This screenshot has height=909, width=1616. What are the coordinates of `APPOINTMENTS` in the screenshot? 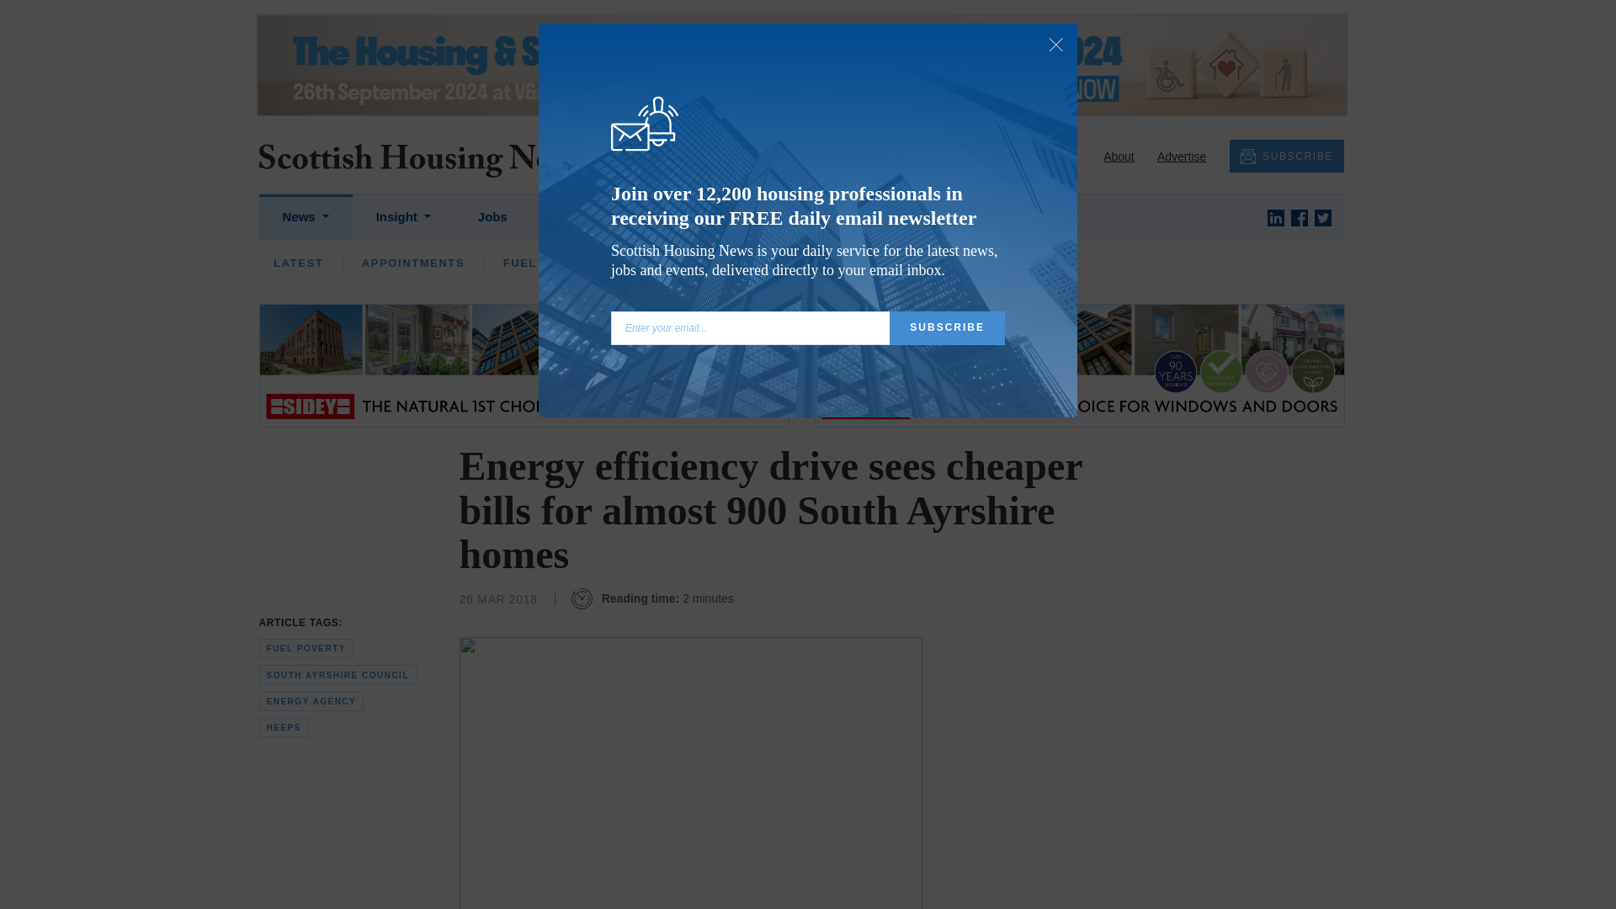 It's located at (413, 263).